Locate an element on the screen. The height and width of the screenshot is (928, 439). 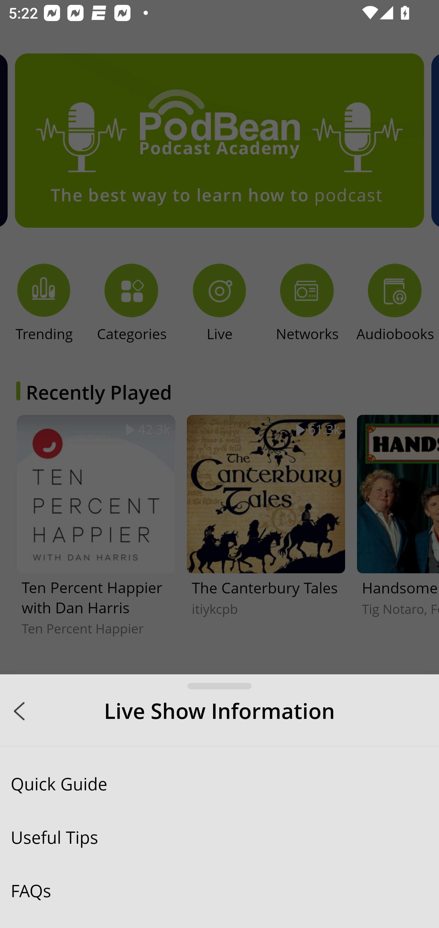
Quick Guide is located at coordinates (220, 783).